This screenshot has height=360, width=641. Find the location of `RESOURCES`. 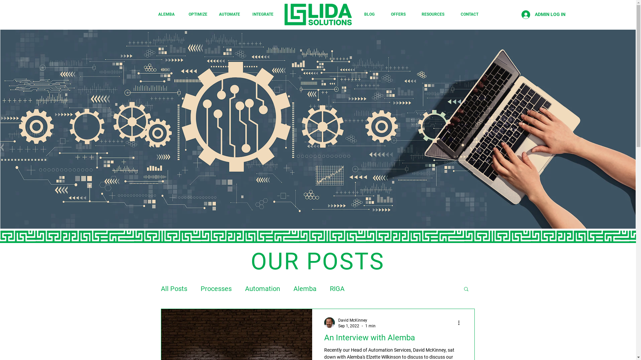

RESOURCES is located at coordinates (433, 14).